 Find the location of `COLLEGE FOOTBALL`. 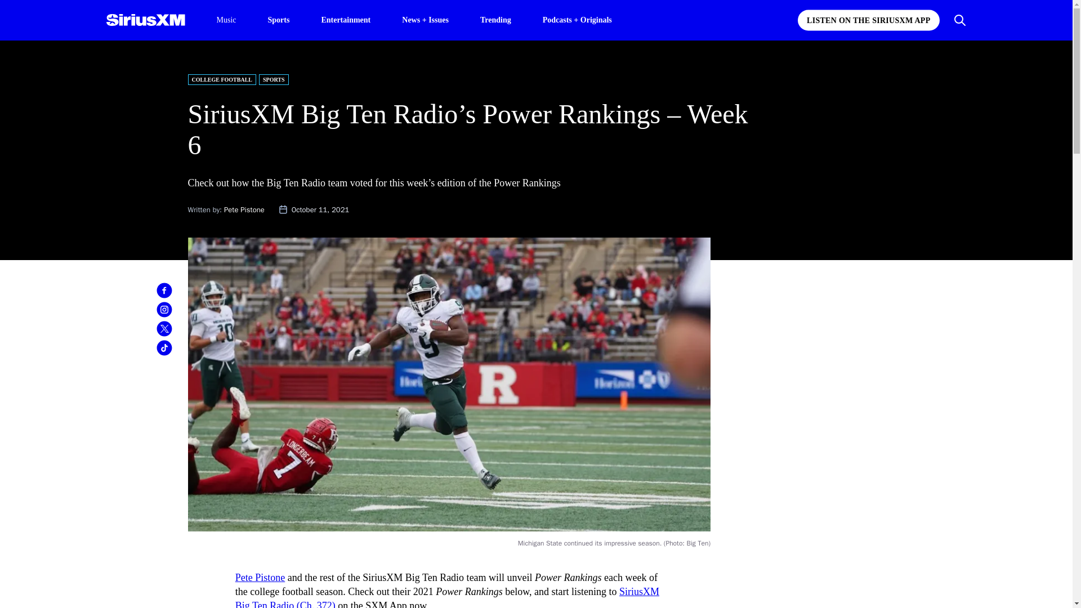

COLLEGE FOOTBALL is located at coordinates (222, 79).